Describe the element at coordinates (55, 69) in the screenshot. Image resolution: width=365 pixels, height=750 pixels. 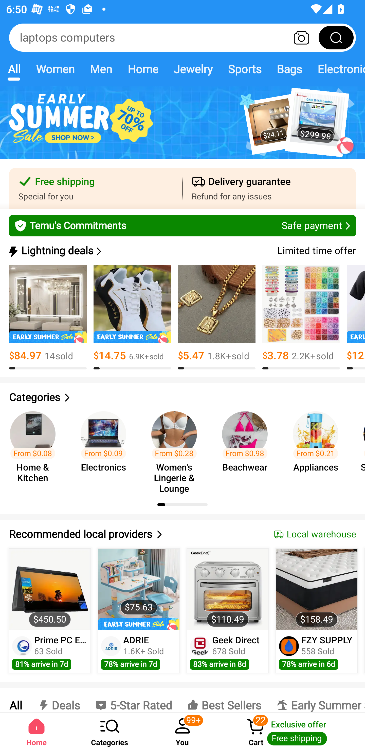
I see `Women` at that location.